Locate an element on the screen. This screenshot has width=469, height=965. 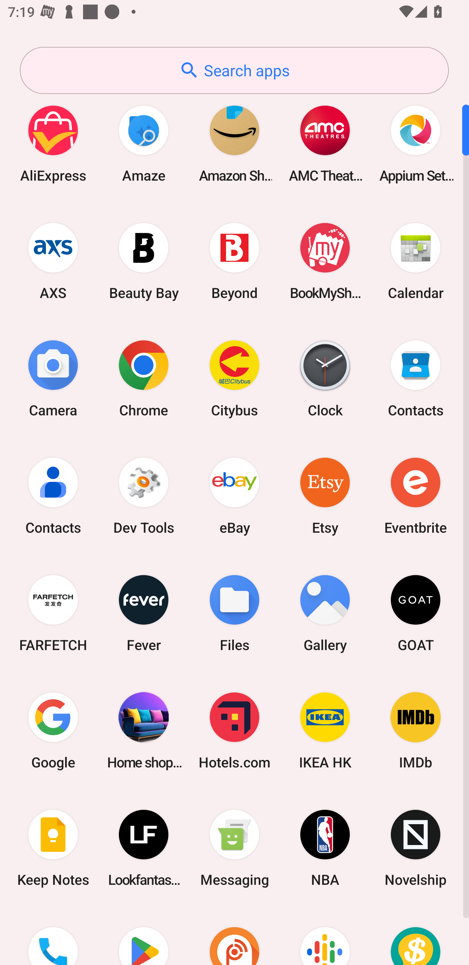
Podcast Addict is located at coordinates (234, 936).